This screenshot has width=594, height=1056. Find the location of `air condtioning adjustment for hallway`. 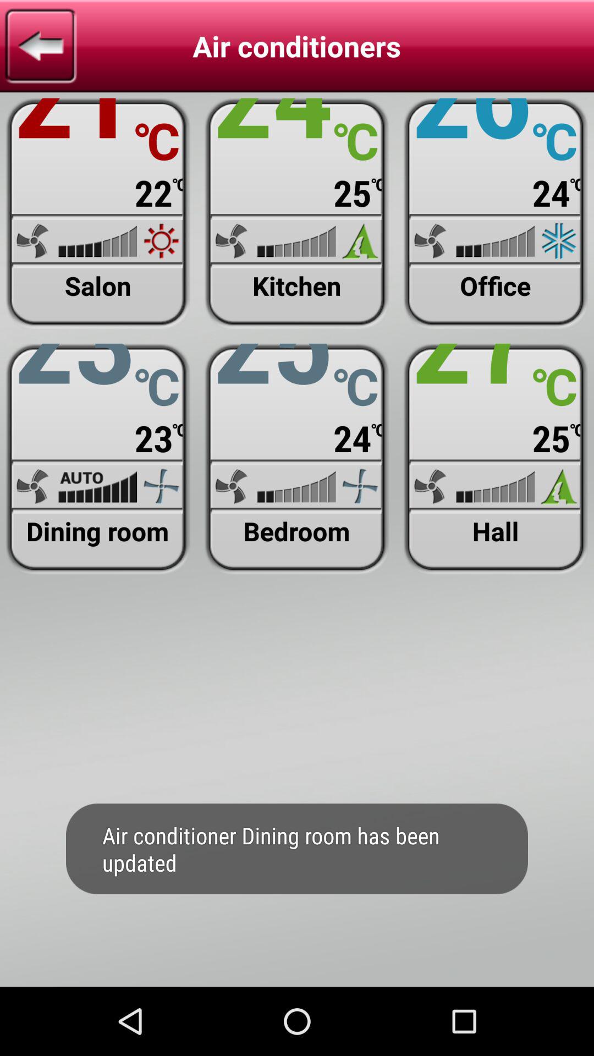

air condtioning adjustment for hallway is located at coordinates (495, 459).